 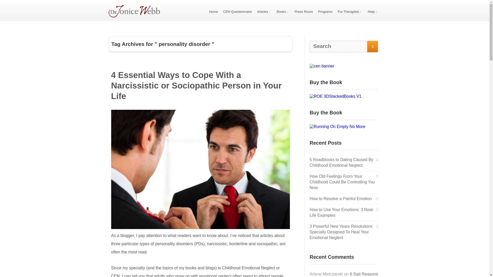 I want to click on Press Room, so click(x=304, y=11).